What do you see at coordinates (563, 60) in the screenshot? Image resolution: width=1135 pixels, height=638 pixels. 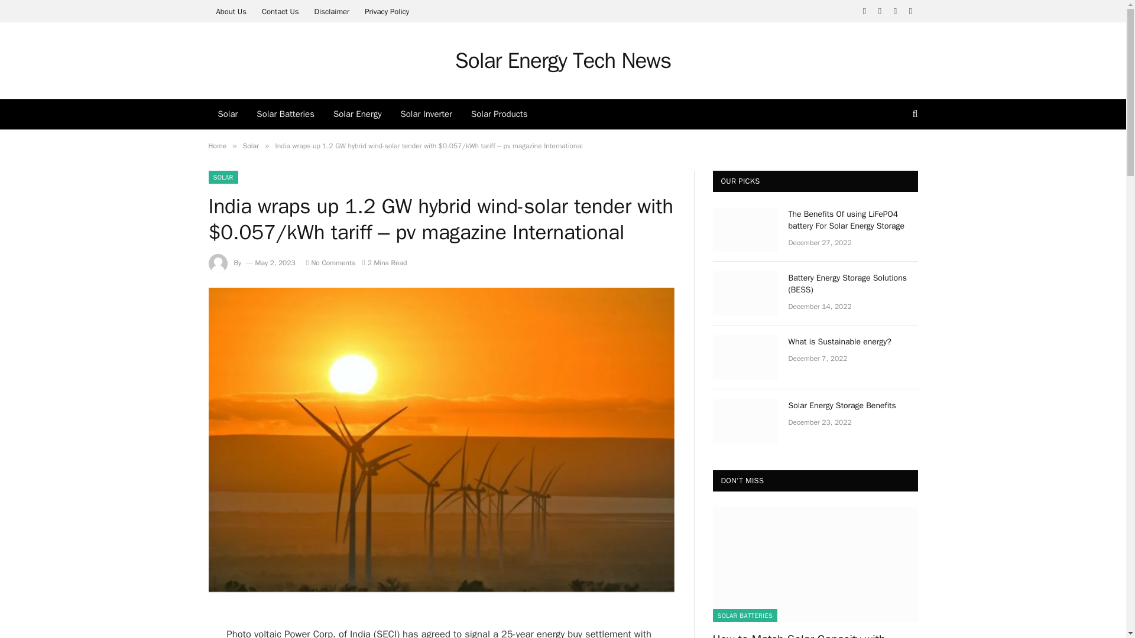 I see `Solar Energy Tech News` at bounding box center [563, 60].